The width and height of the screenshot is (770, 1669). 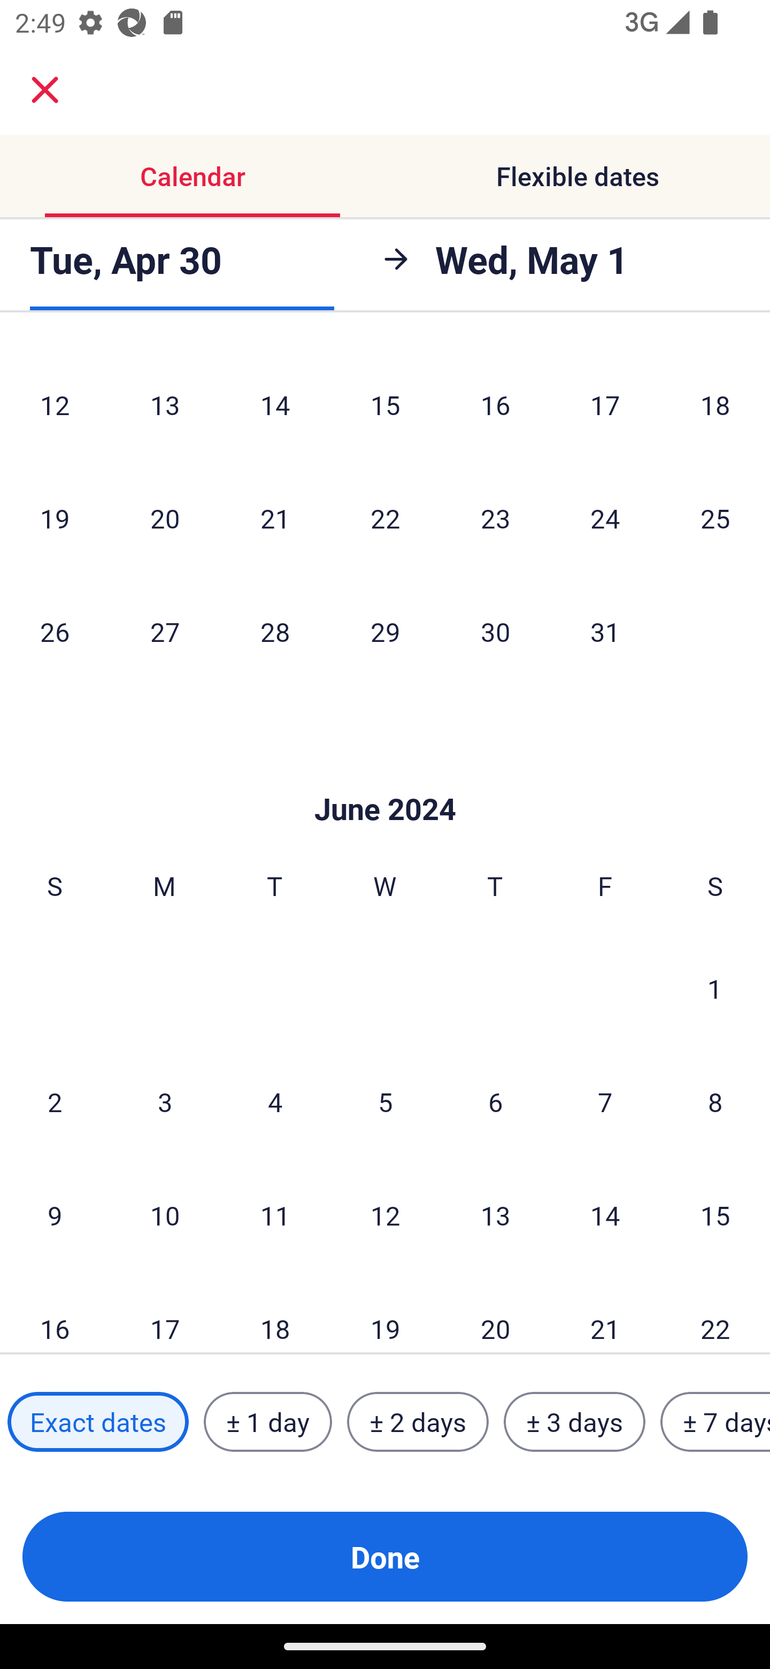 I want to click on ± 3 days, so click(x=574, y=1422).